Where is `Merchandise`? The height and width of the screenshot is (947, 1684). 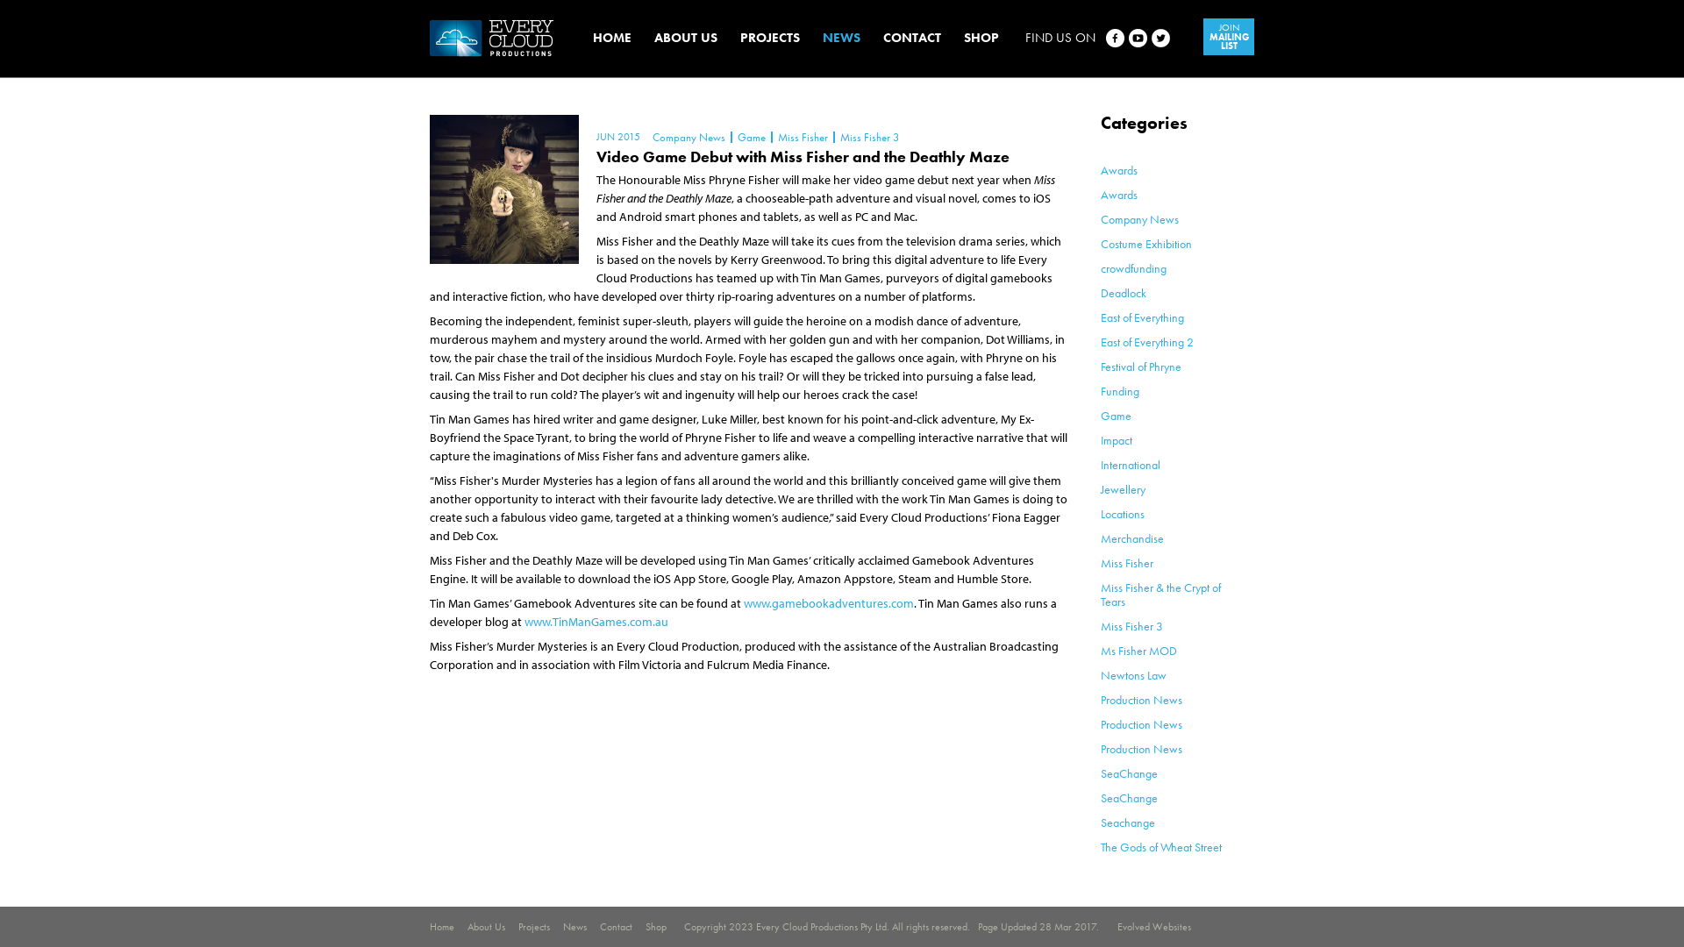 Merchandise is located at coordinates (1132, 538).